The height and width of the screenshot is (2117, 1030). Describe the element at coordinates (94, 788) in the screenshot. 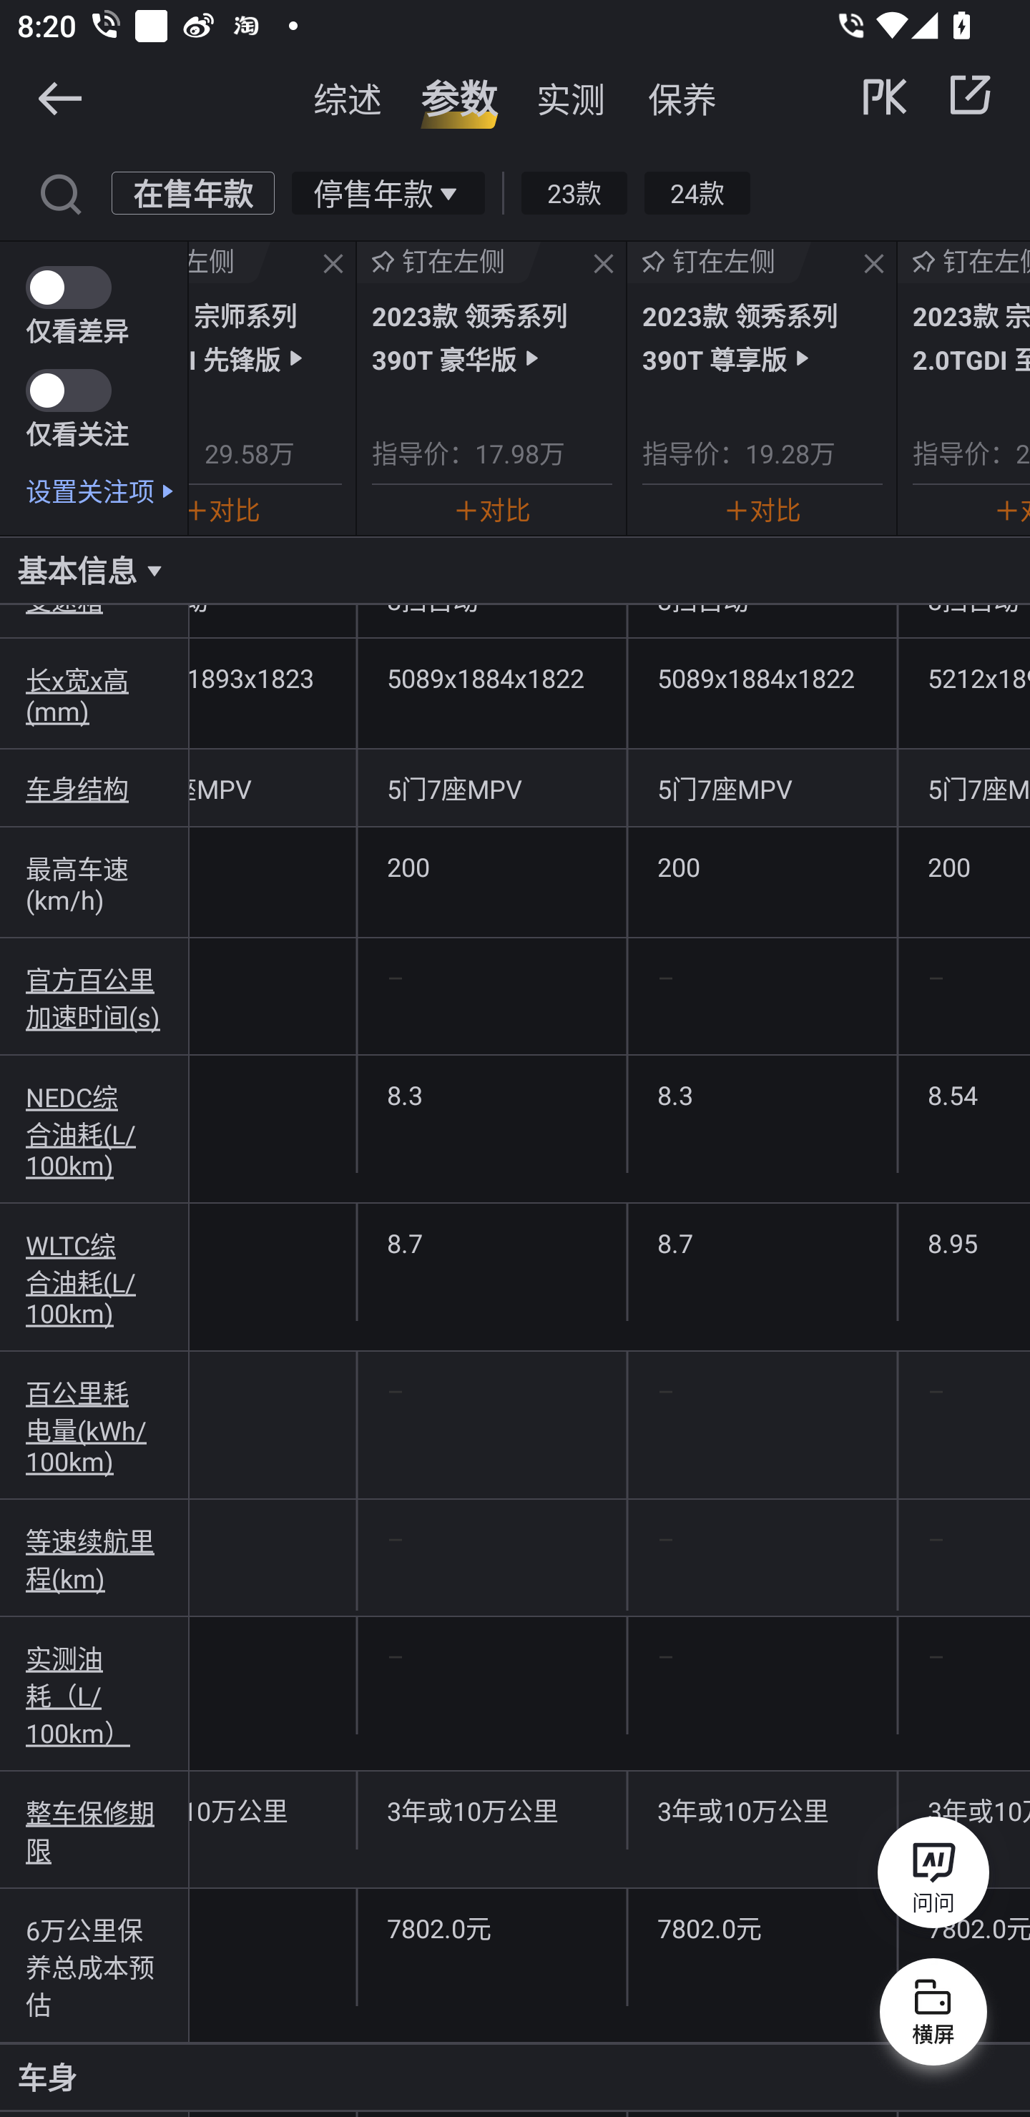

I see `车身结构` at that location.